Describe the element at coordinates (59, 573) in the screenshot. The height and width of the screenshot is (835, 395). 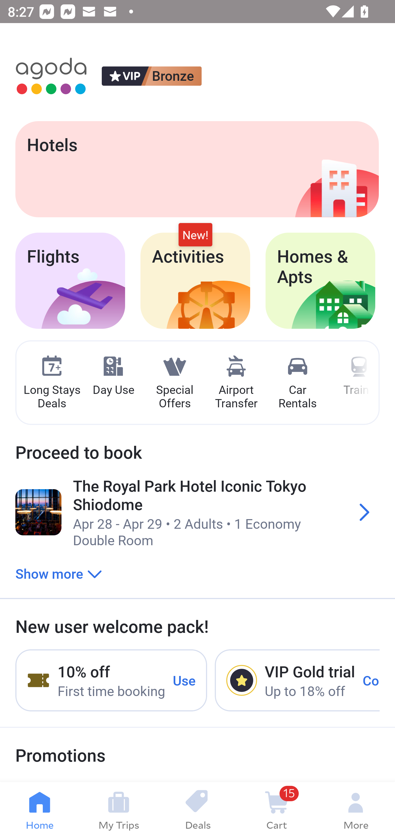
I see `Show more` at that location.